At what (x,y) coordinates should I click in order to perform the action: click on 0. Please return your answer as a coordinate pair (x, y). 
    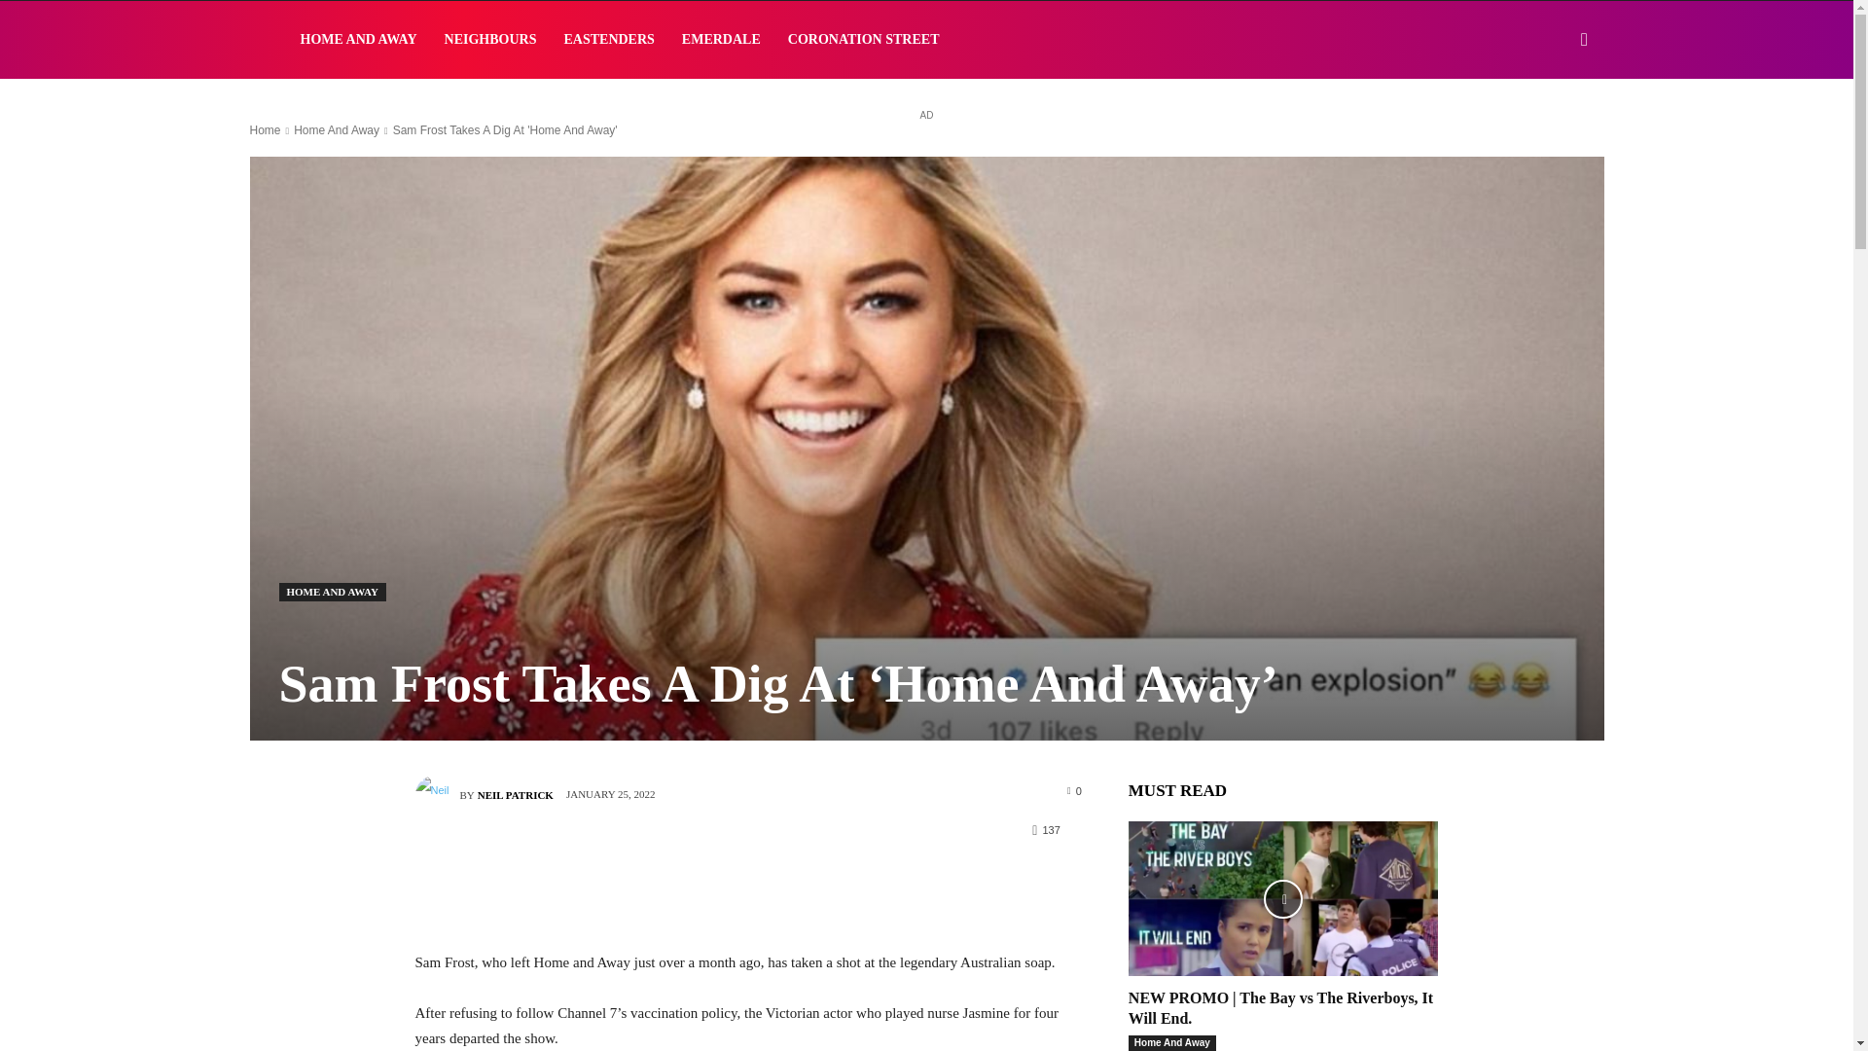
    Looking at the image, I should click on (1074, 789).